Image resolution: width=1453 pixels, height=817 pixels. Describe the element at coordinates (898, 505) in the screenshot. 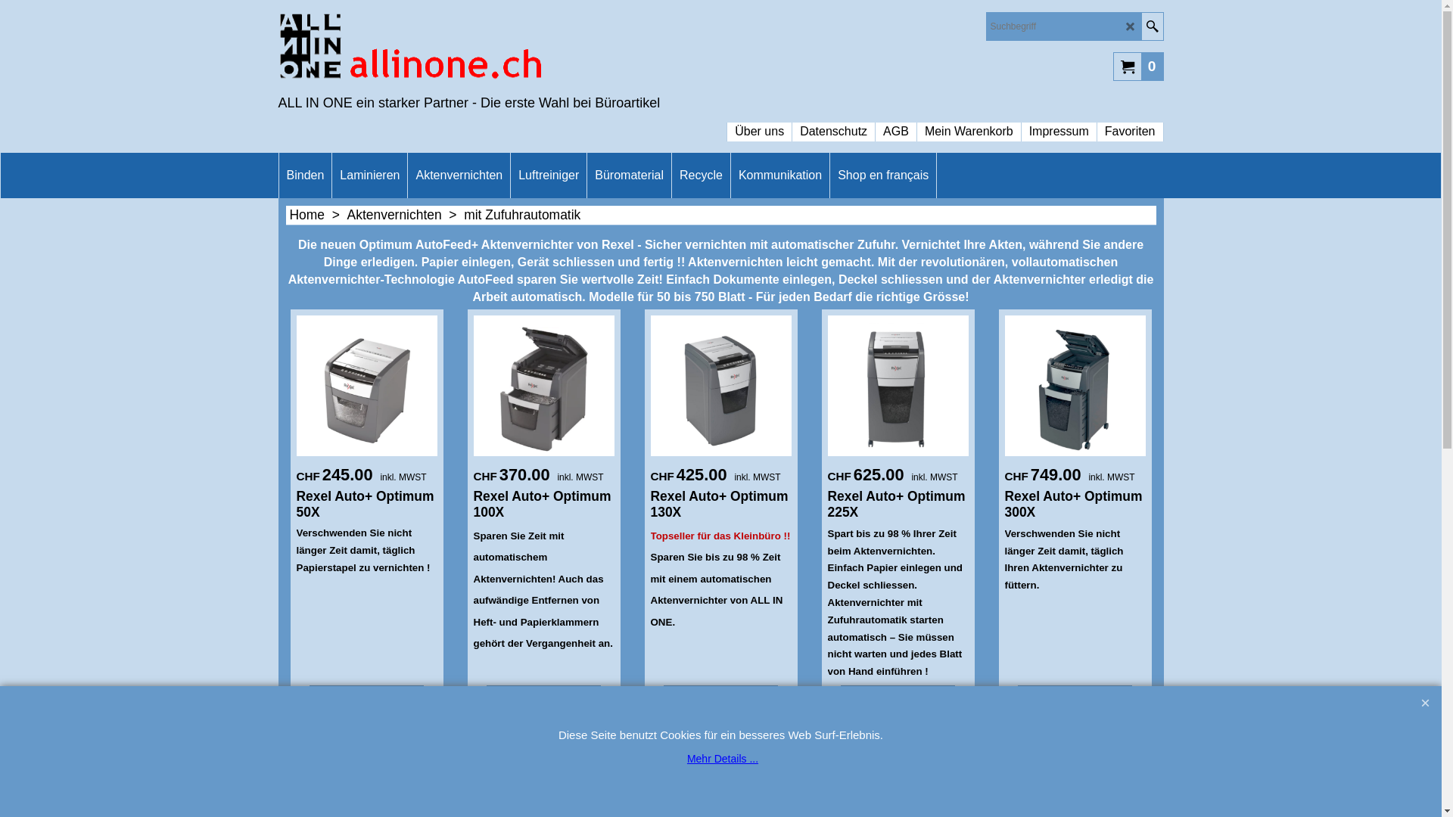

I see `Rexel Auto+ Optimum 225X` at that location.